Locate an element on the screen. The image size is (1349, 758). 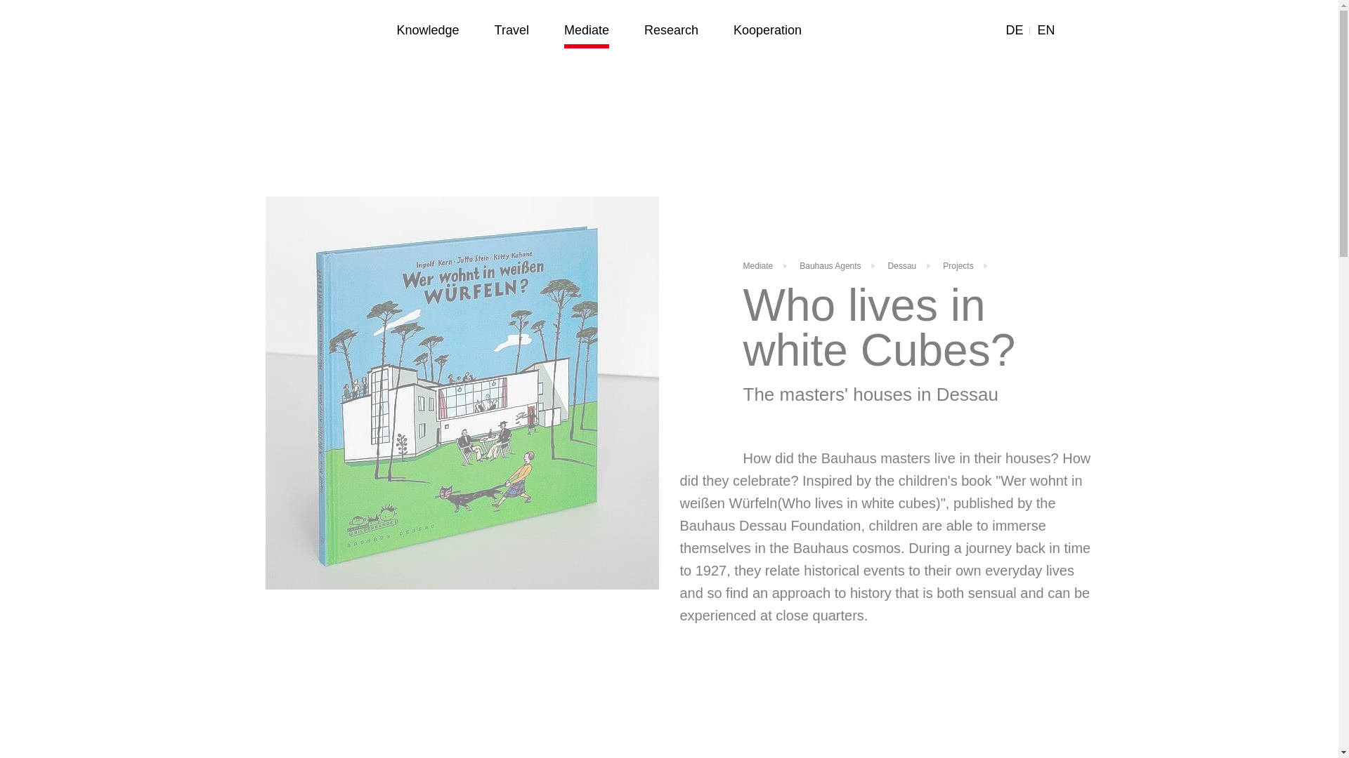
EN is located at coordinates (1045, 31).